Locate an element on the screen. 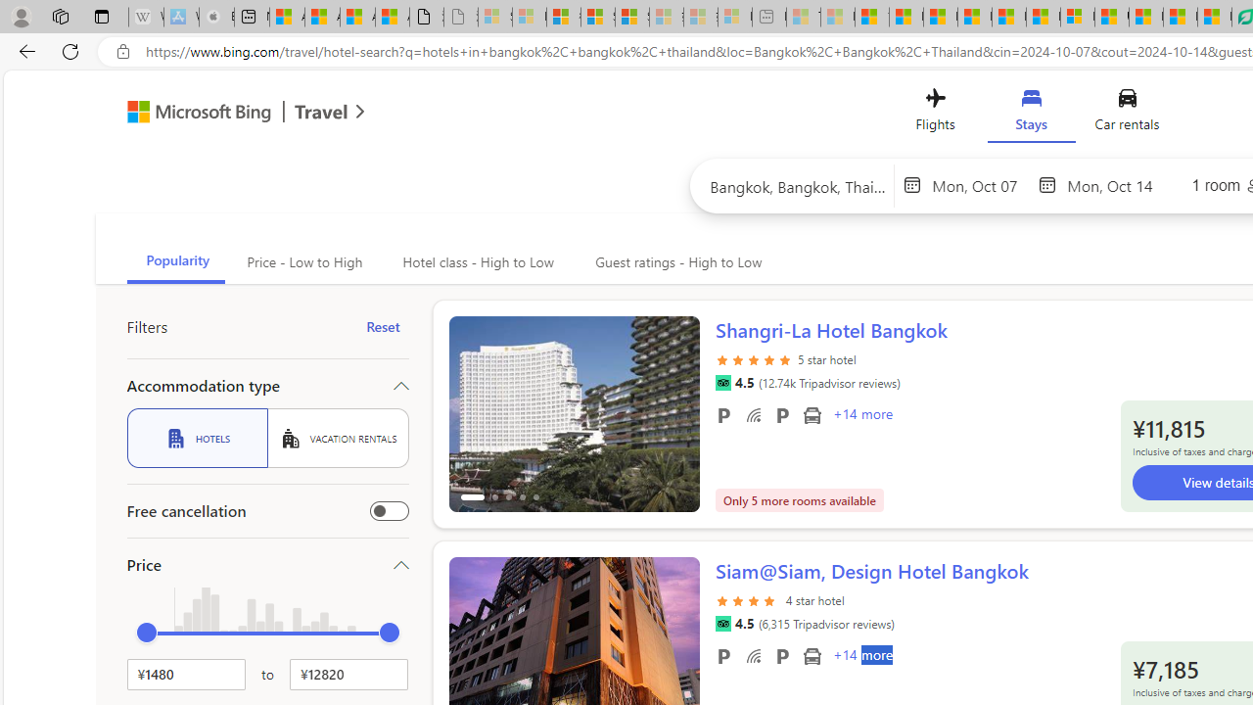 Image resolution: width=1253 pixels, height=705 pixels. Microsoft Services Agreement - Sleeping is located at coordinates (529, 18).